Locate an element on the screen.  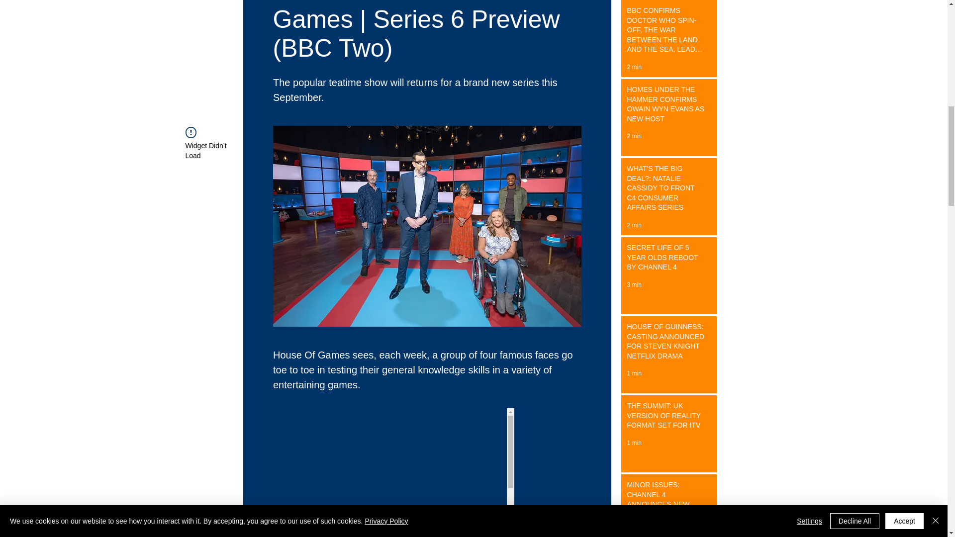
3 min is located at coordinates (634, 284).